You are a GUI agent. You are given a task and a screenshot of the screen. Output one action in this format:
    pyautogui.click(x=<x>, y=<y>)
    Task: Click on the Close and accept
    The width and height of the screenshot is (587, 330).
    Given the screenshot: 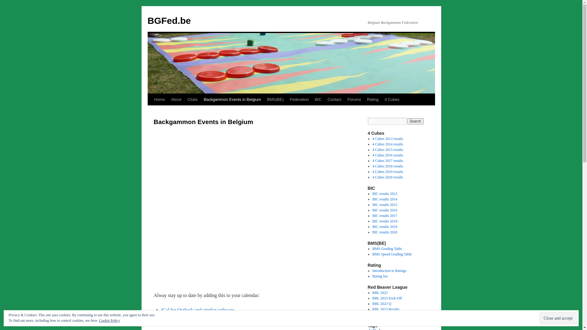 What is the action you would take?
    pyautogui.click(x=558, y=318)
    